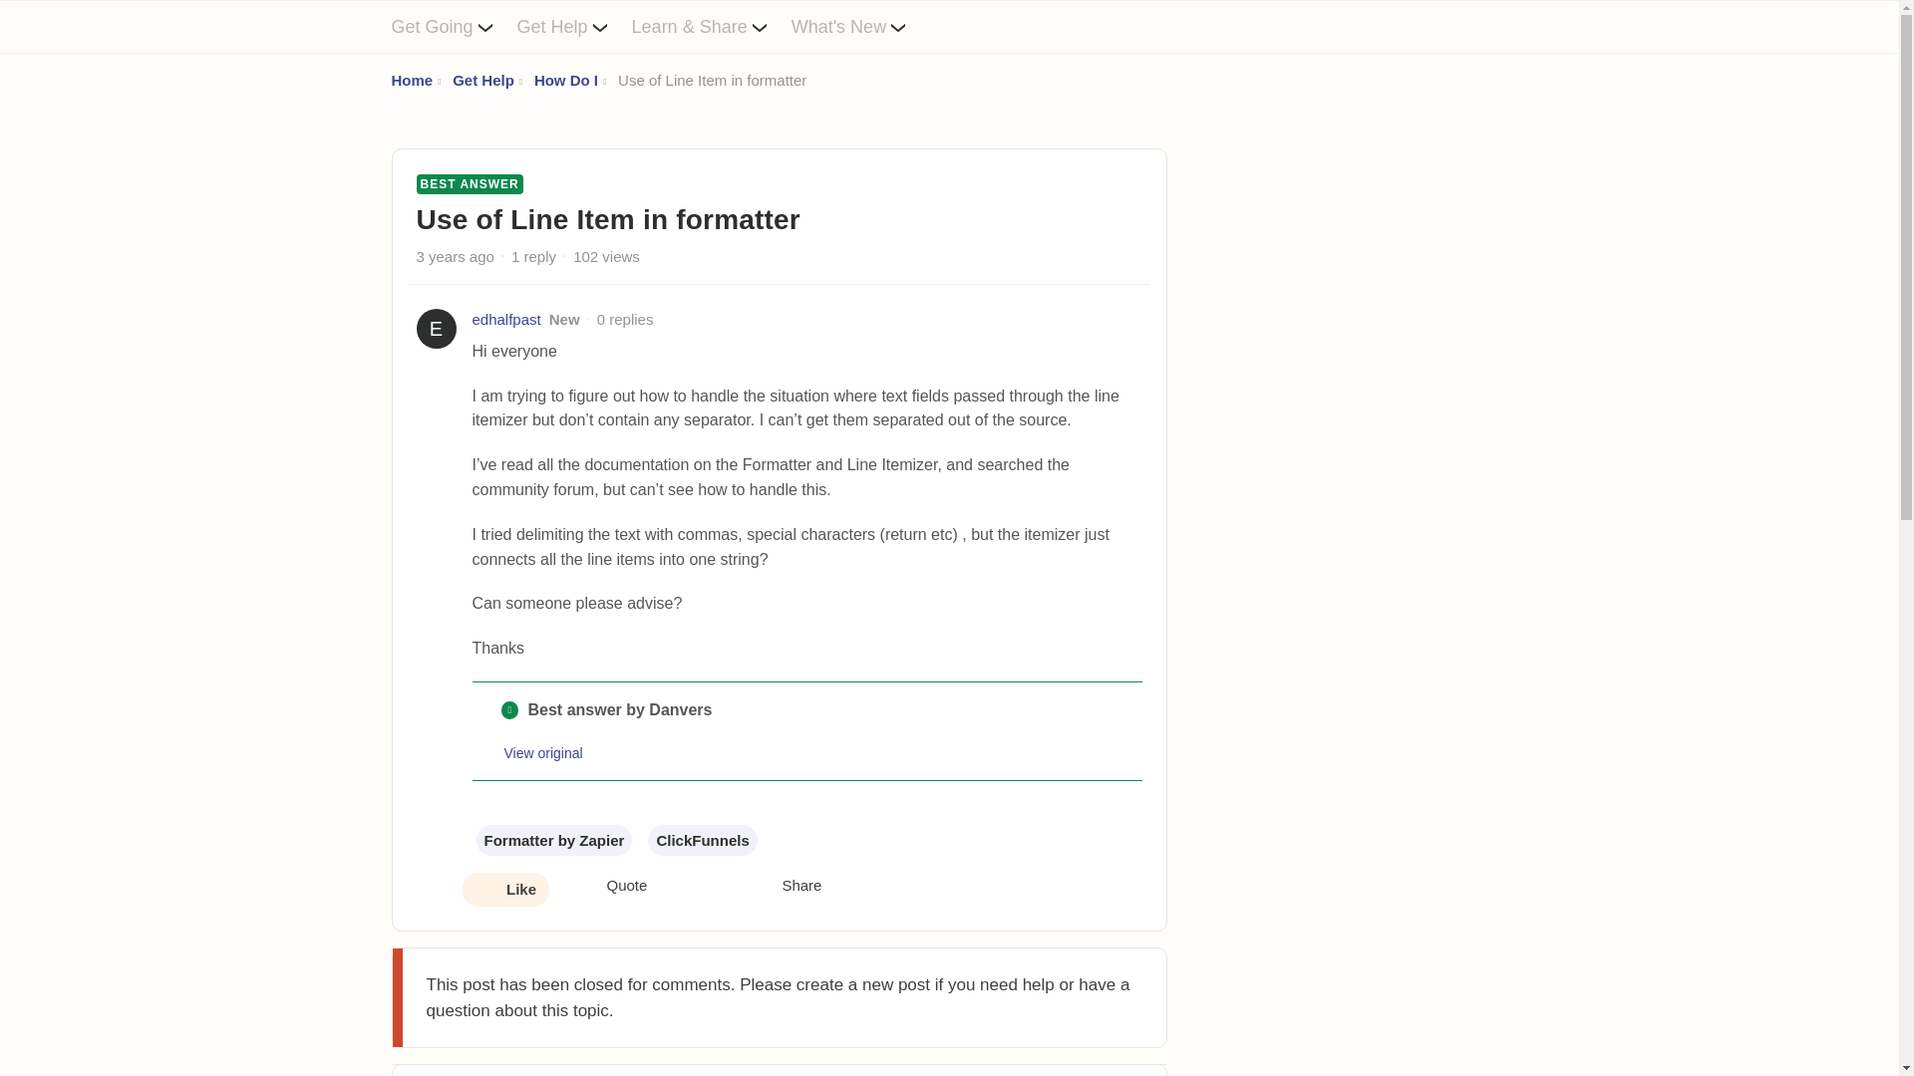  What do you see at coordinates (411, 81) in the screenshot?
I see `Home` at bounding box center [411, 81].